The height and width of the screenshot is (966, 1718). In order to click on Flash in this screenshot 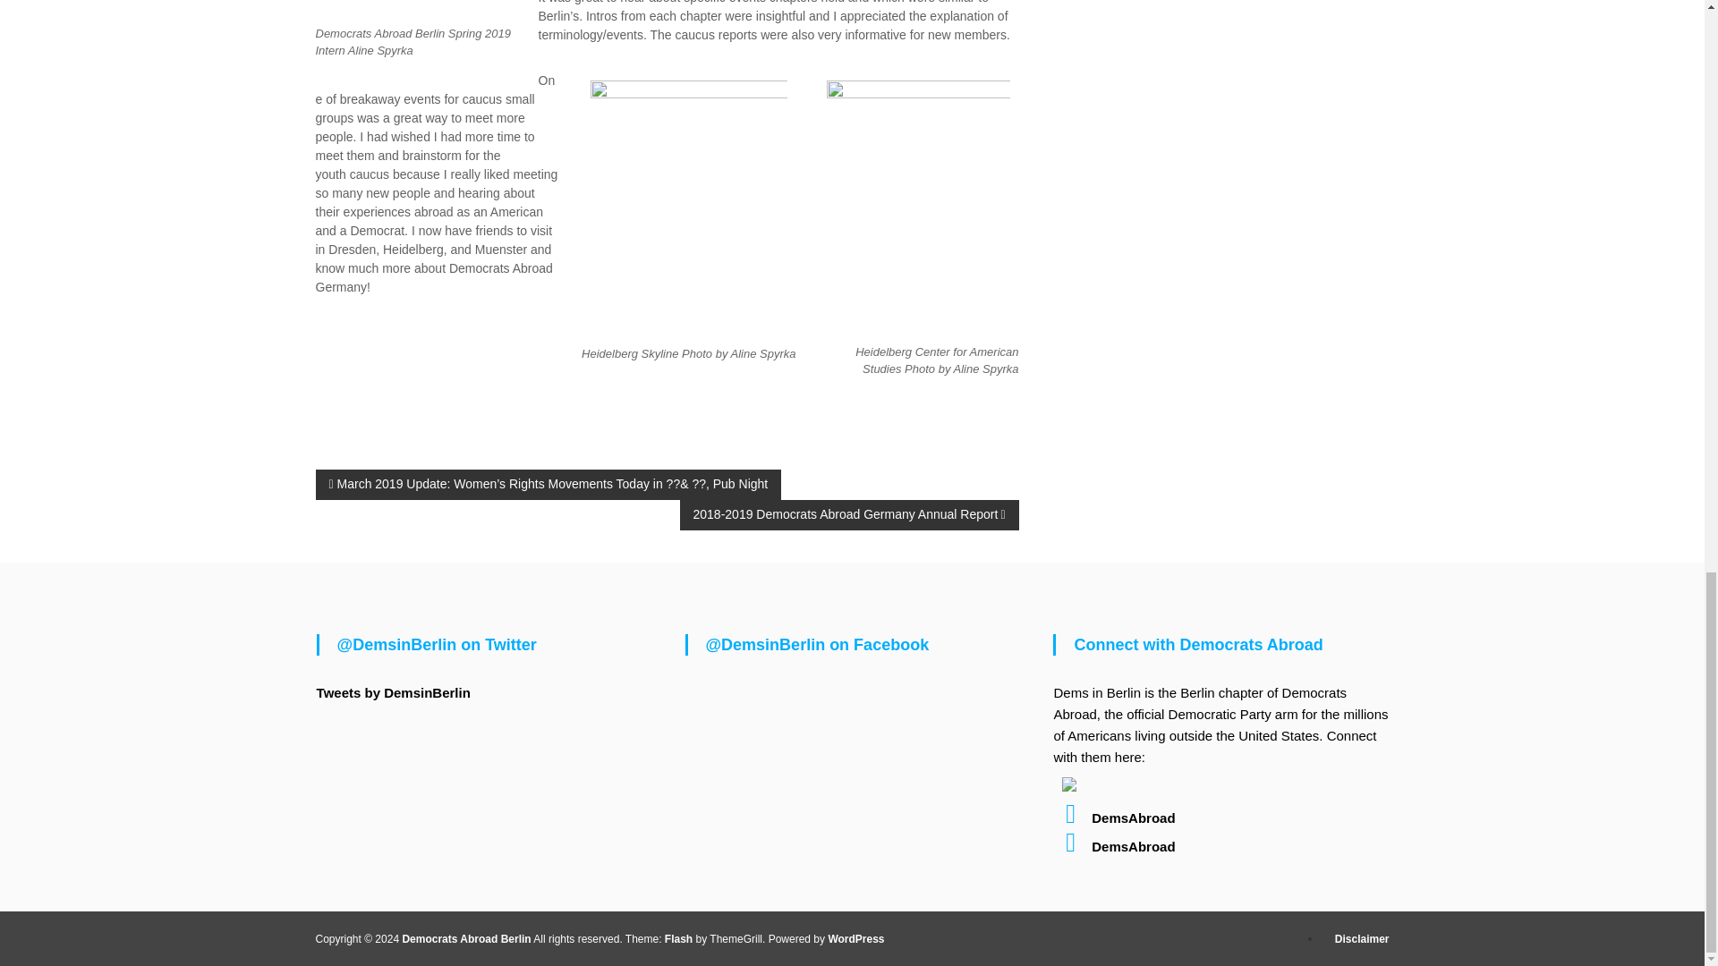, I will do `click(678, 939)`.